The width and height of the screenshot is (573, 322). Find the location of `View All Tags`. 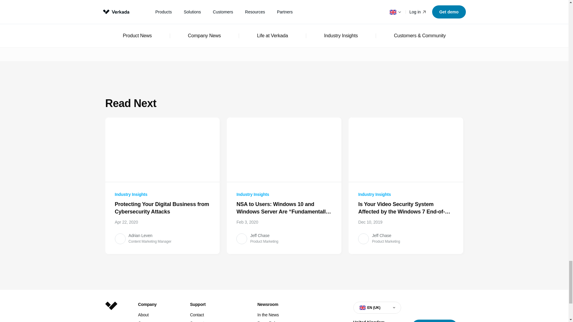

View All Tags is located at coordinates (289, 4).